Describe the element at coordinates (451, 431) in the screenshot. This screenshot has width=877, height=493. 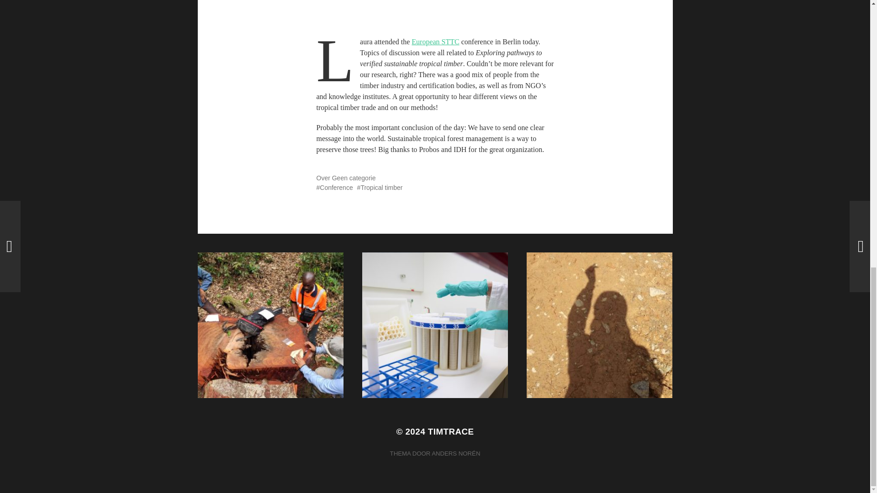
I see `TIMTRACE` at that location.